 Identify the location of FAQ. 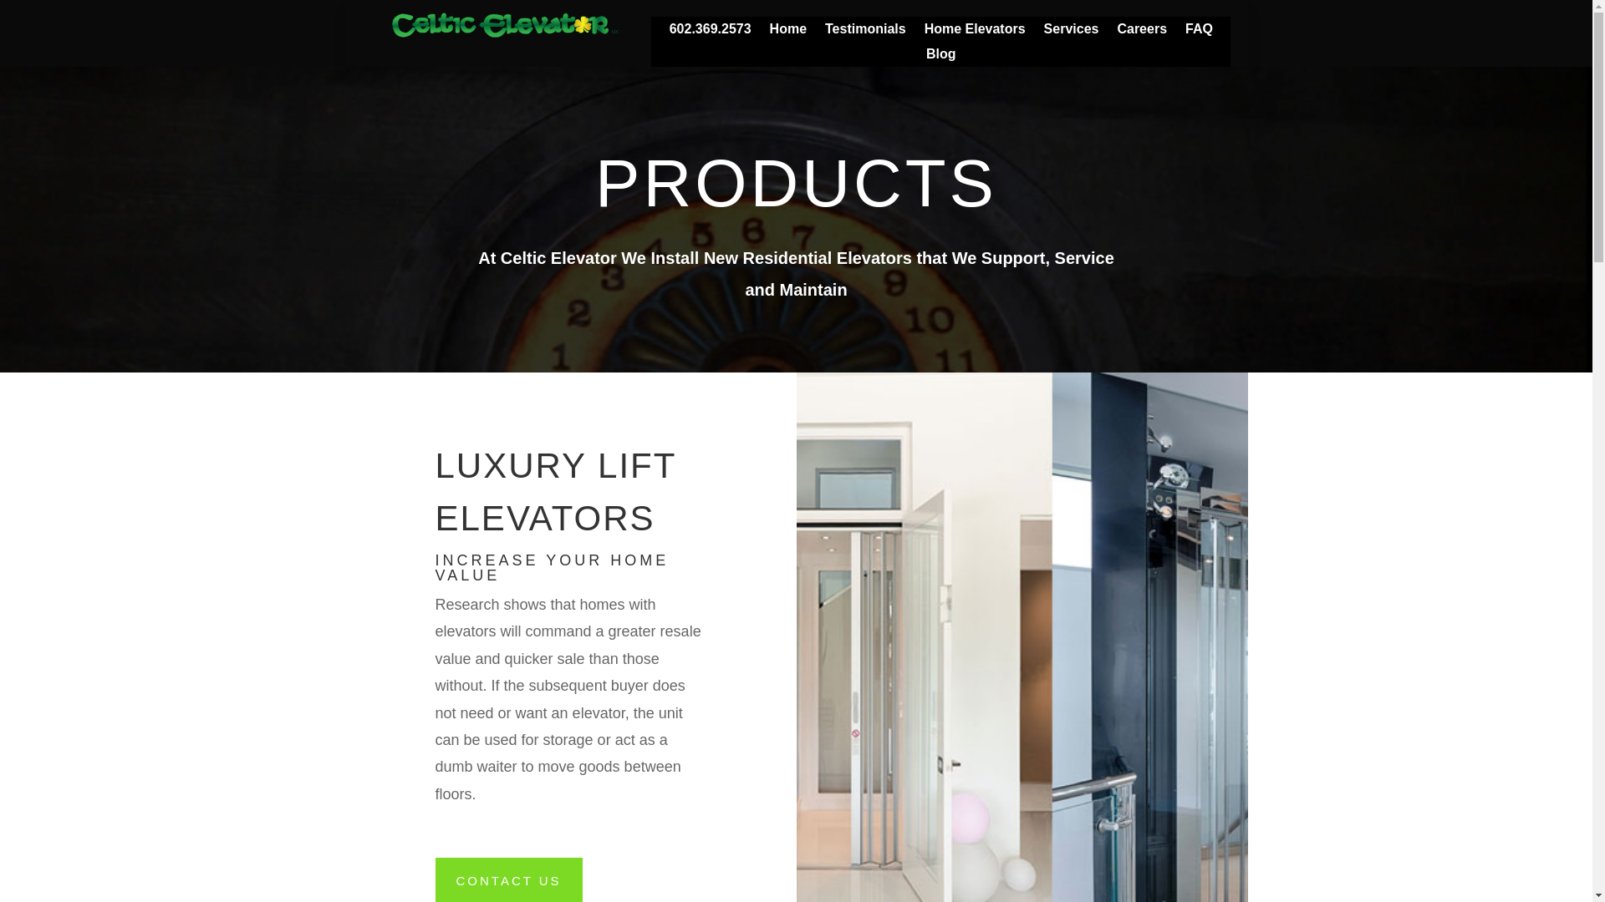
(1199, 32).